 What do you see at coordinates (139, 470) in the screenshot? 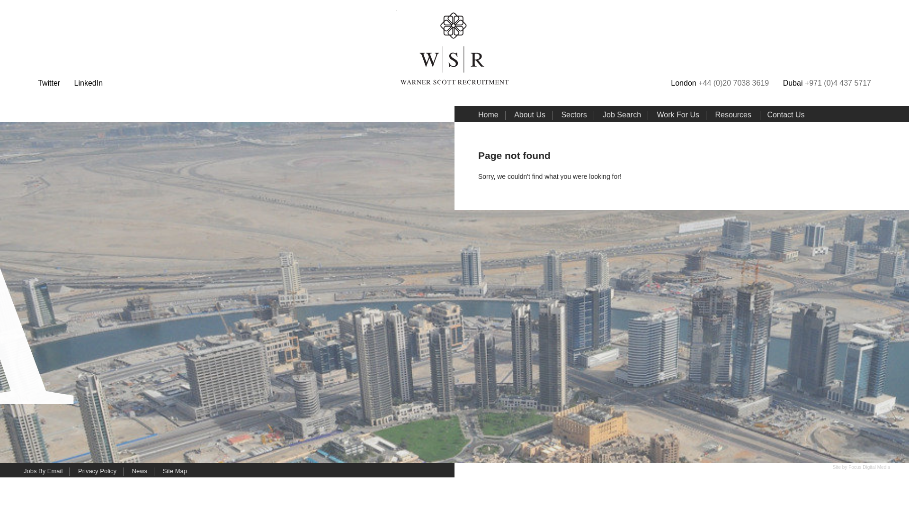
I see `News` at bounding box center [139, 470].